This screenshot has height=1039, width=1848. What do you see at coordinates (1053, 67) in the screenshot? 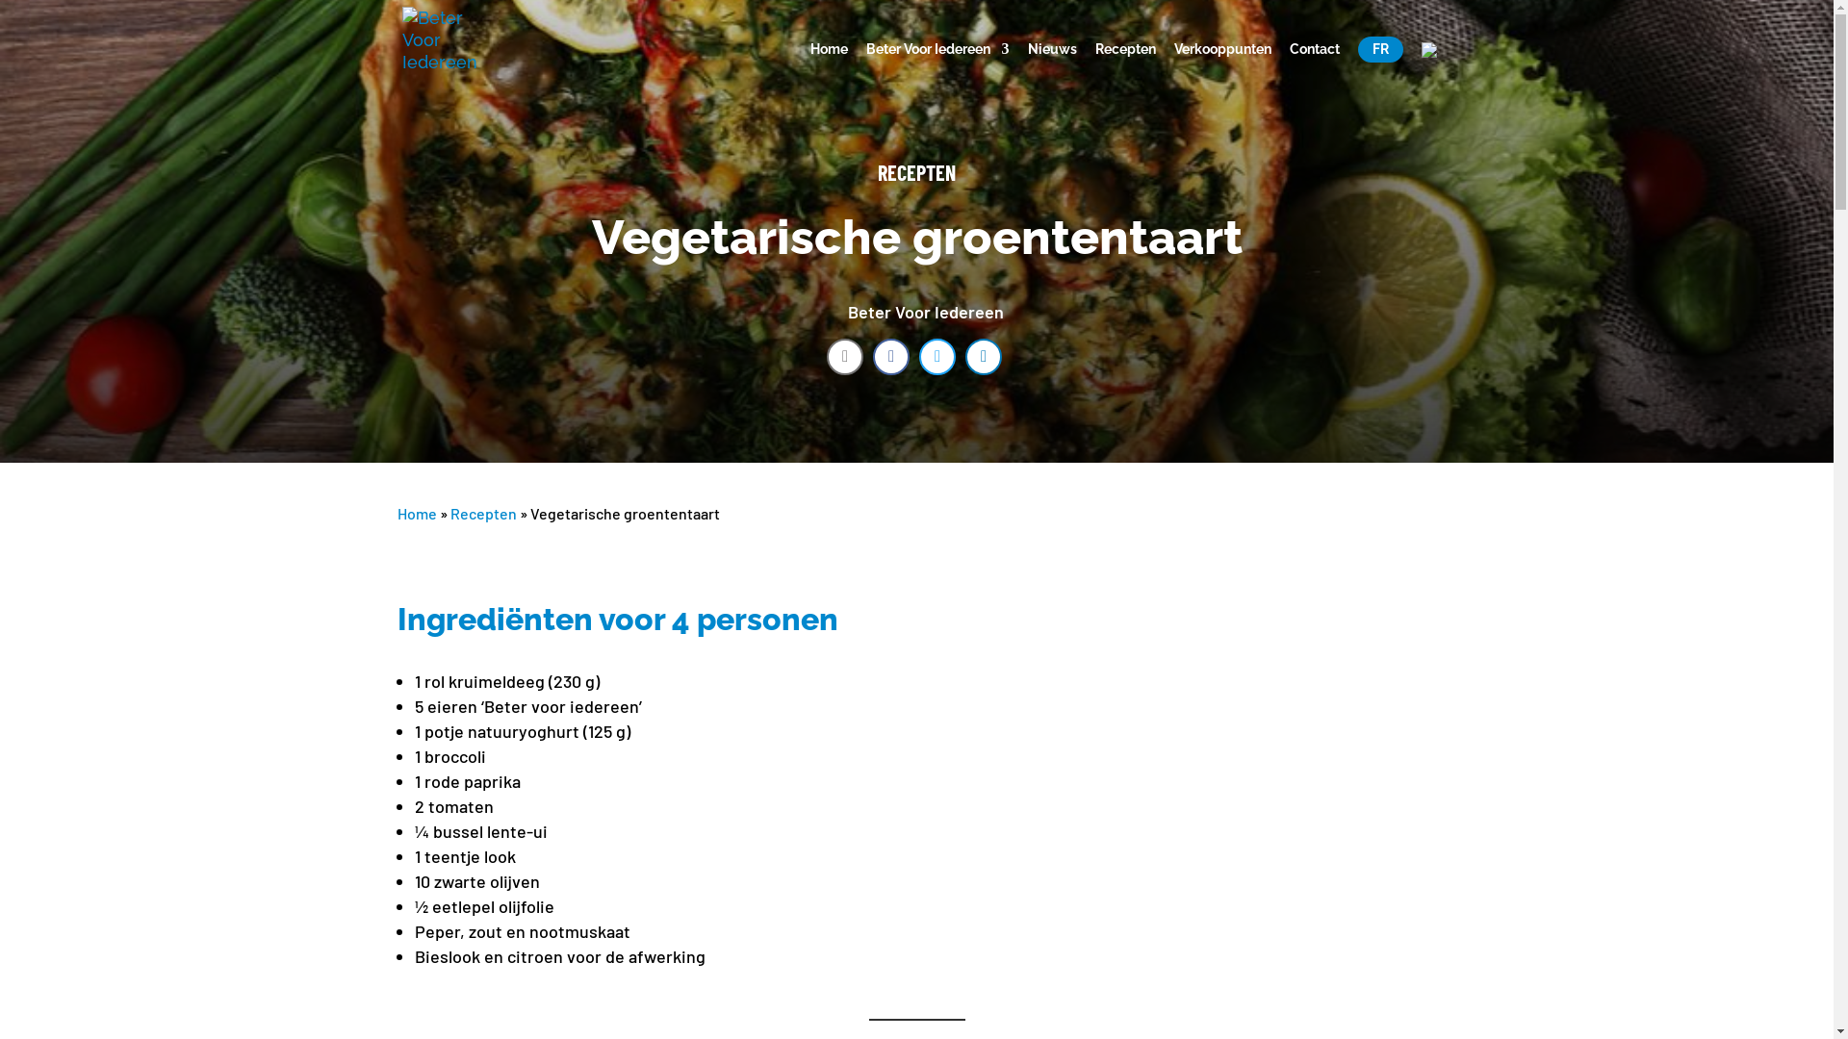
I see `Nieuws` at bounding box center [1053, 67].